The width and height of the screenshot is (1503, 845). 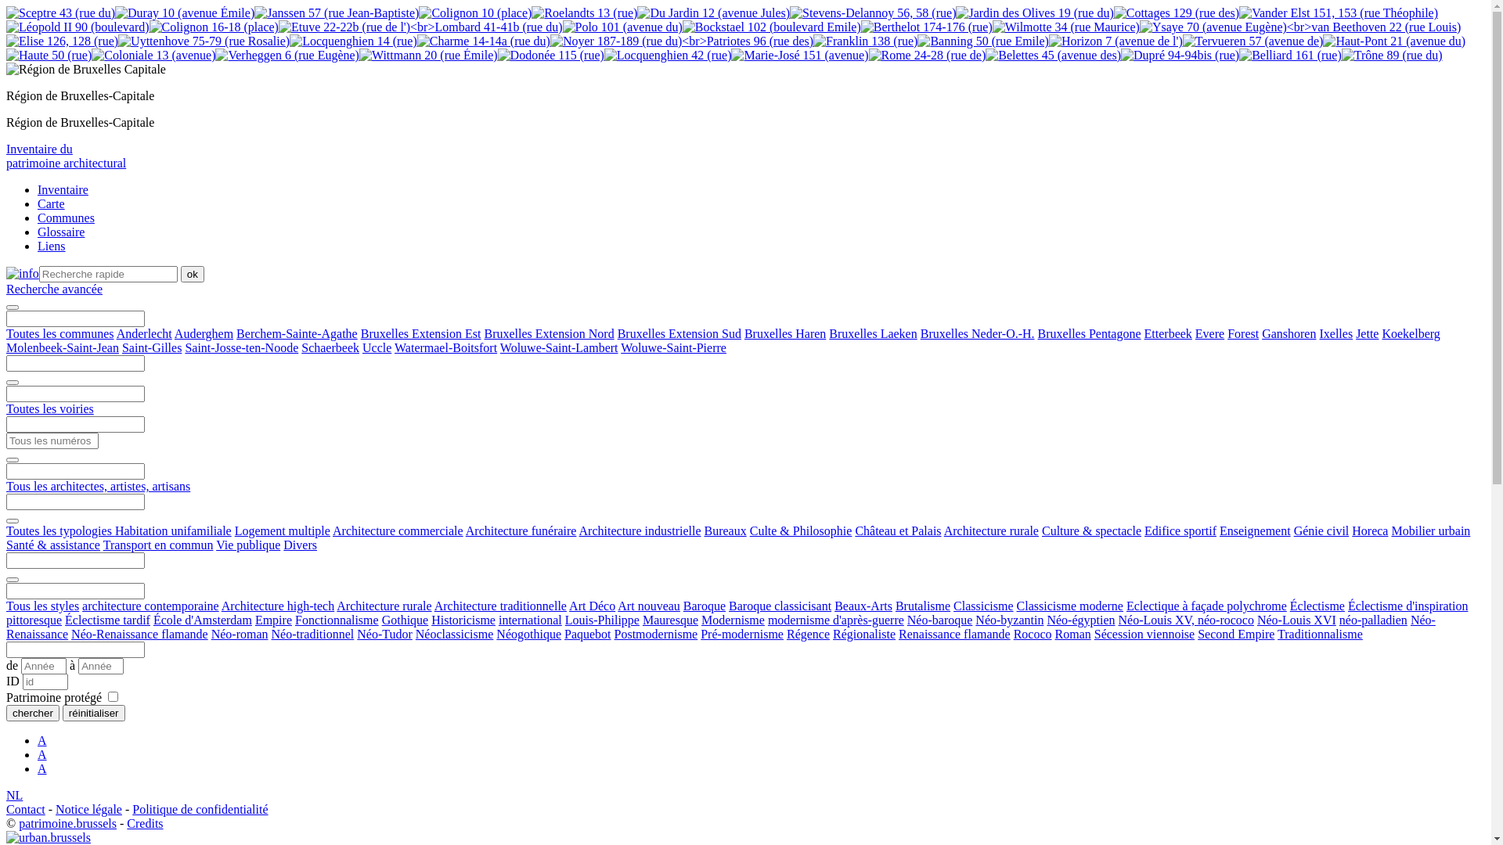 What do you see at coordinates (679, 333) in the screenshot?
I see `Bruxelles Extension Sud` at bounding box center [679, 333].